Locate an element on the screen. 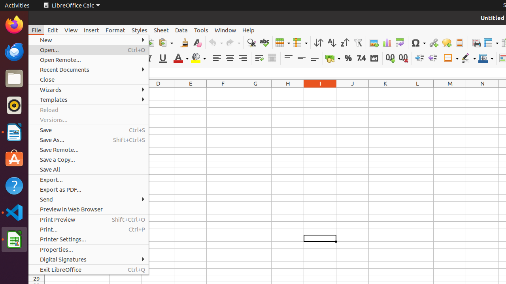 The width and height of the screenshot is (506, 284). J1 is located at coordinates (353, 91).